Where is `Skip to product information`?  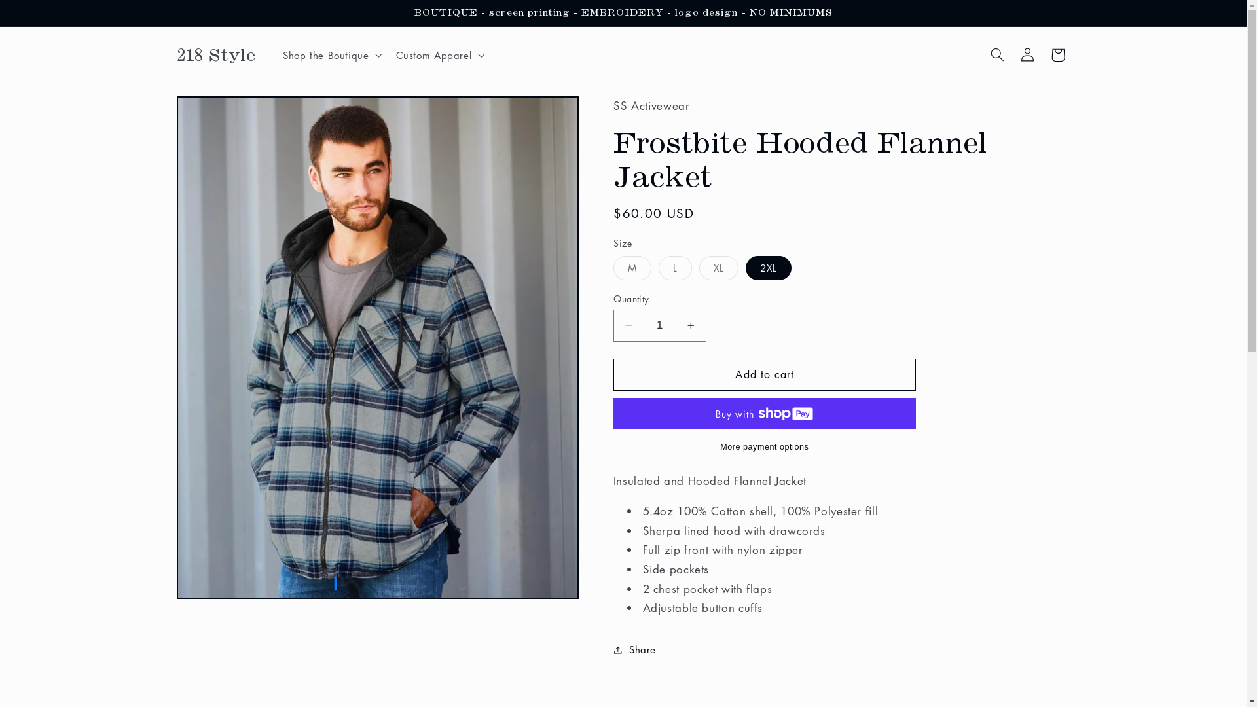
Skip to product information is located at coordinates (218, 111).